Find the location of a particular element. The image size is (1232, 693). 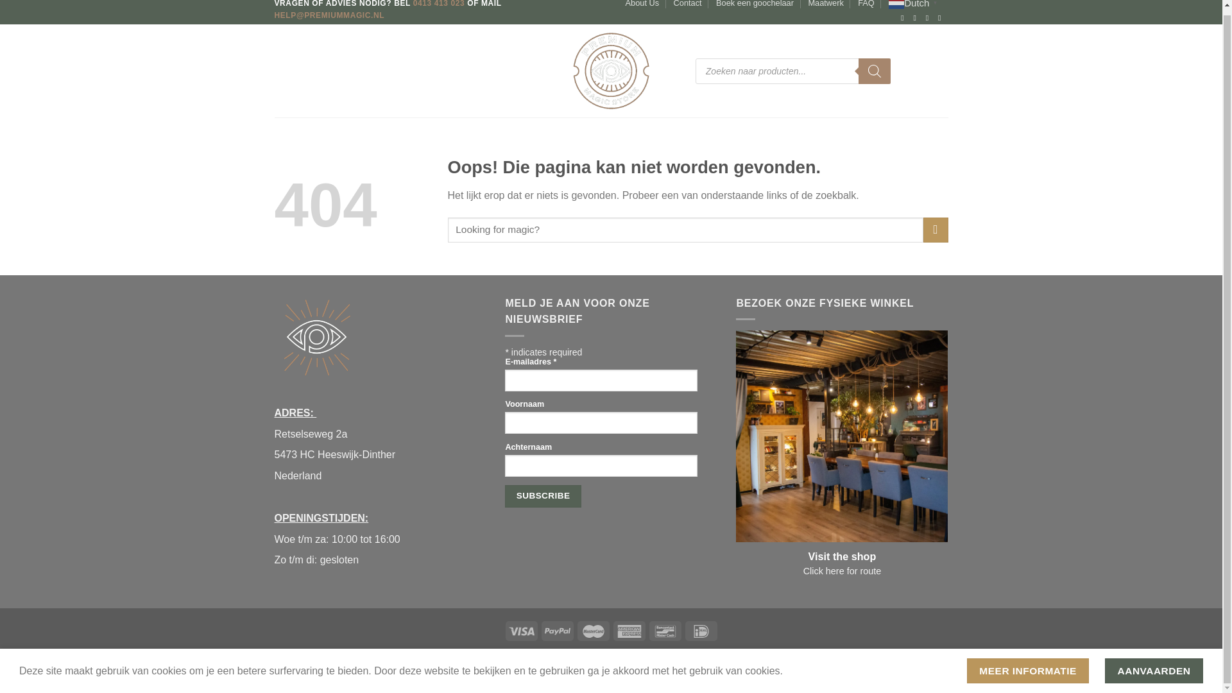

PRODUCTS is located at coordinates (335, 71).